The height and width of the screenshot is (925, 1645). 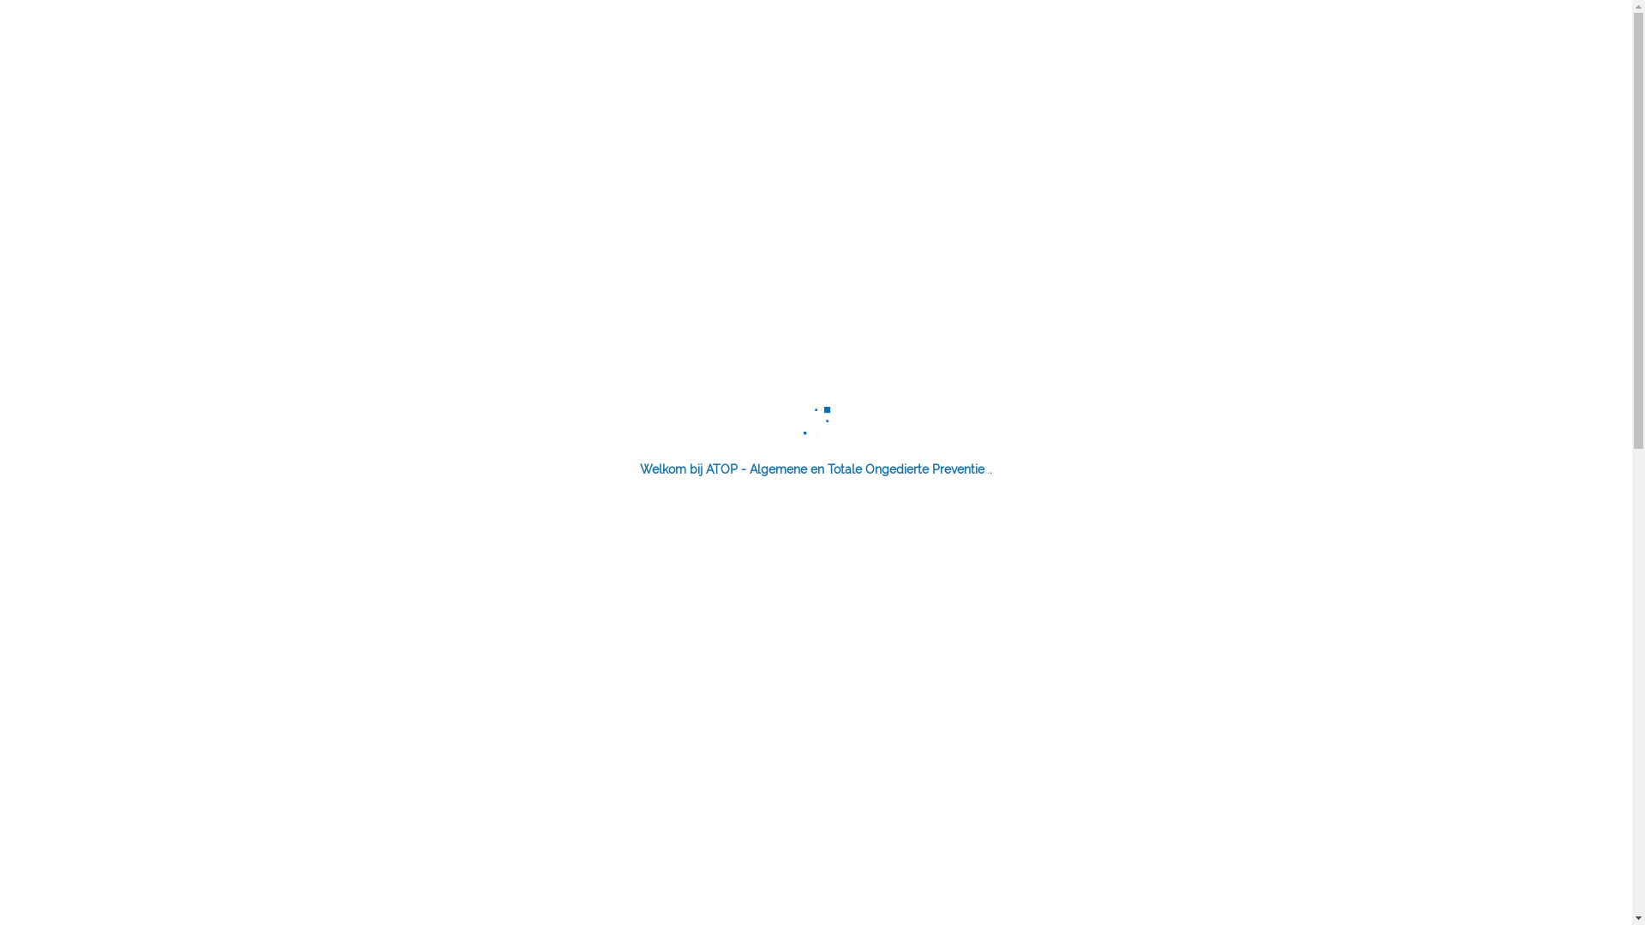 What do you see at coordinates (559, 870) in the screenshot?
I see `info@atop.be` at bounding box center [559, 870].